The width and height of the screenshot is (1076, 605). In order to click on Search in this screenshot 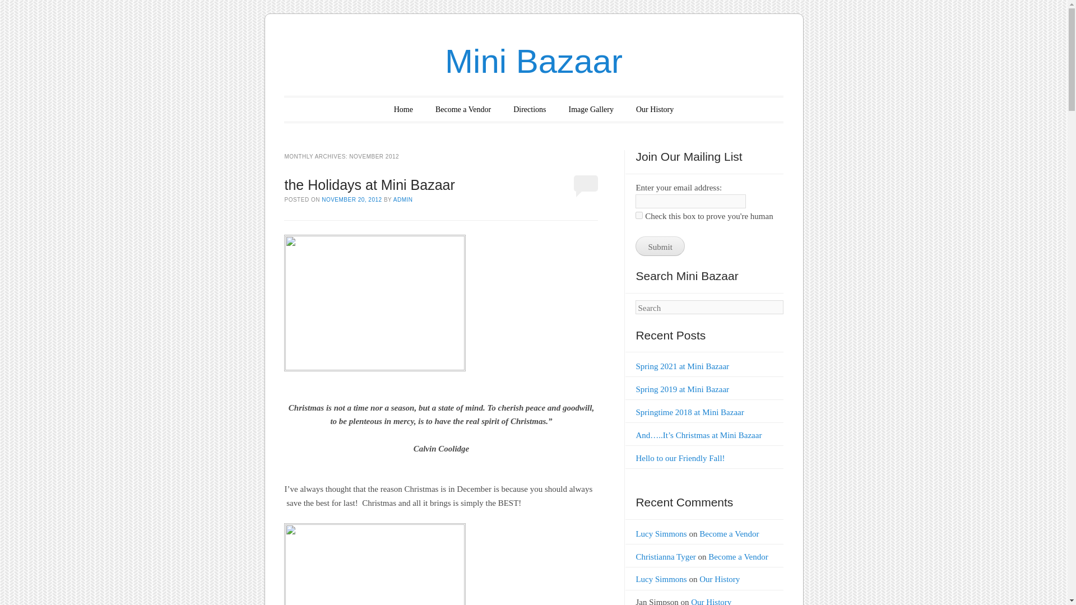, I will do `click(24, 10)`.